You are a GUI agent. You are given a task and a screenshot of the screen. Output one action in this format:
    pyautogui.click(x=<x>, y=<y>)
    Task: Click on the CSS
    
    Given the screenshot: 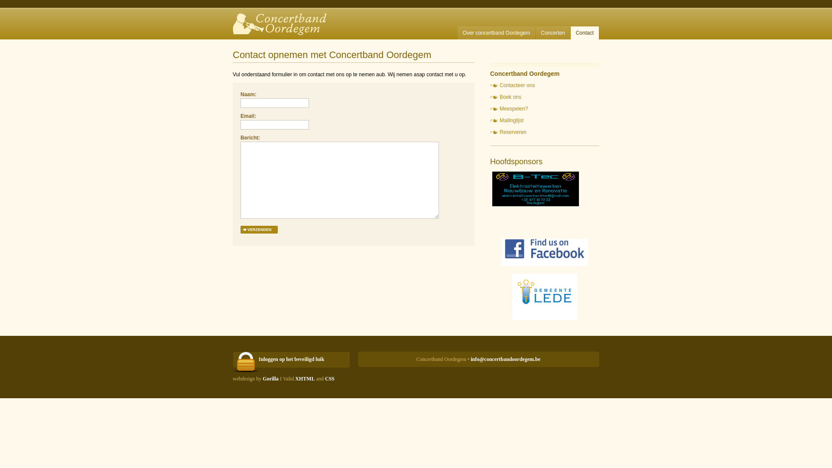 What is the action you would take?
    pyautogui.click(x=330, y=379)
    